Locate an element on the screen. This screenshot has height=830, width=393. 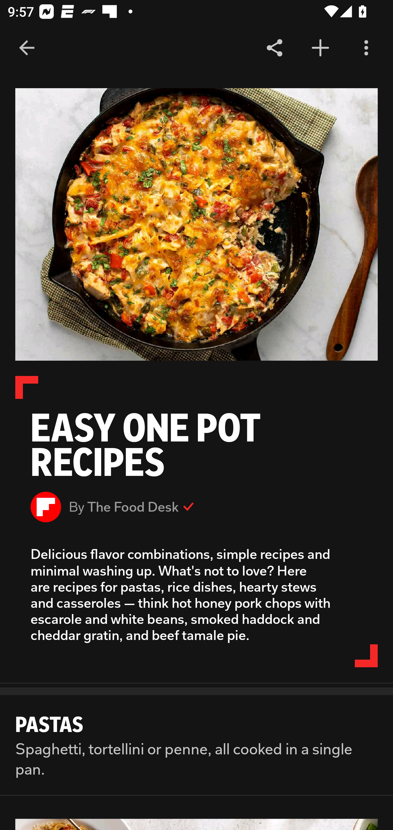
Options is located at coordinates (366, 48).